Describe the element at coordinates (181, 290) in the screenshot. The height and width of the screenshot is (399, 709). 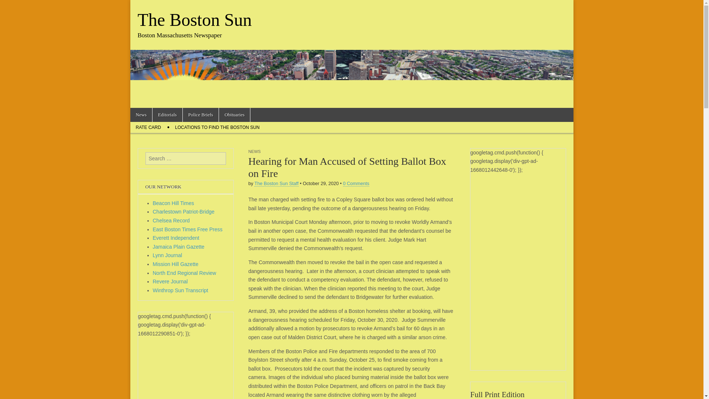
I see `Winthrop Sun Transcript` at that location.